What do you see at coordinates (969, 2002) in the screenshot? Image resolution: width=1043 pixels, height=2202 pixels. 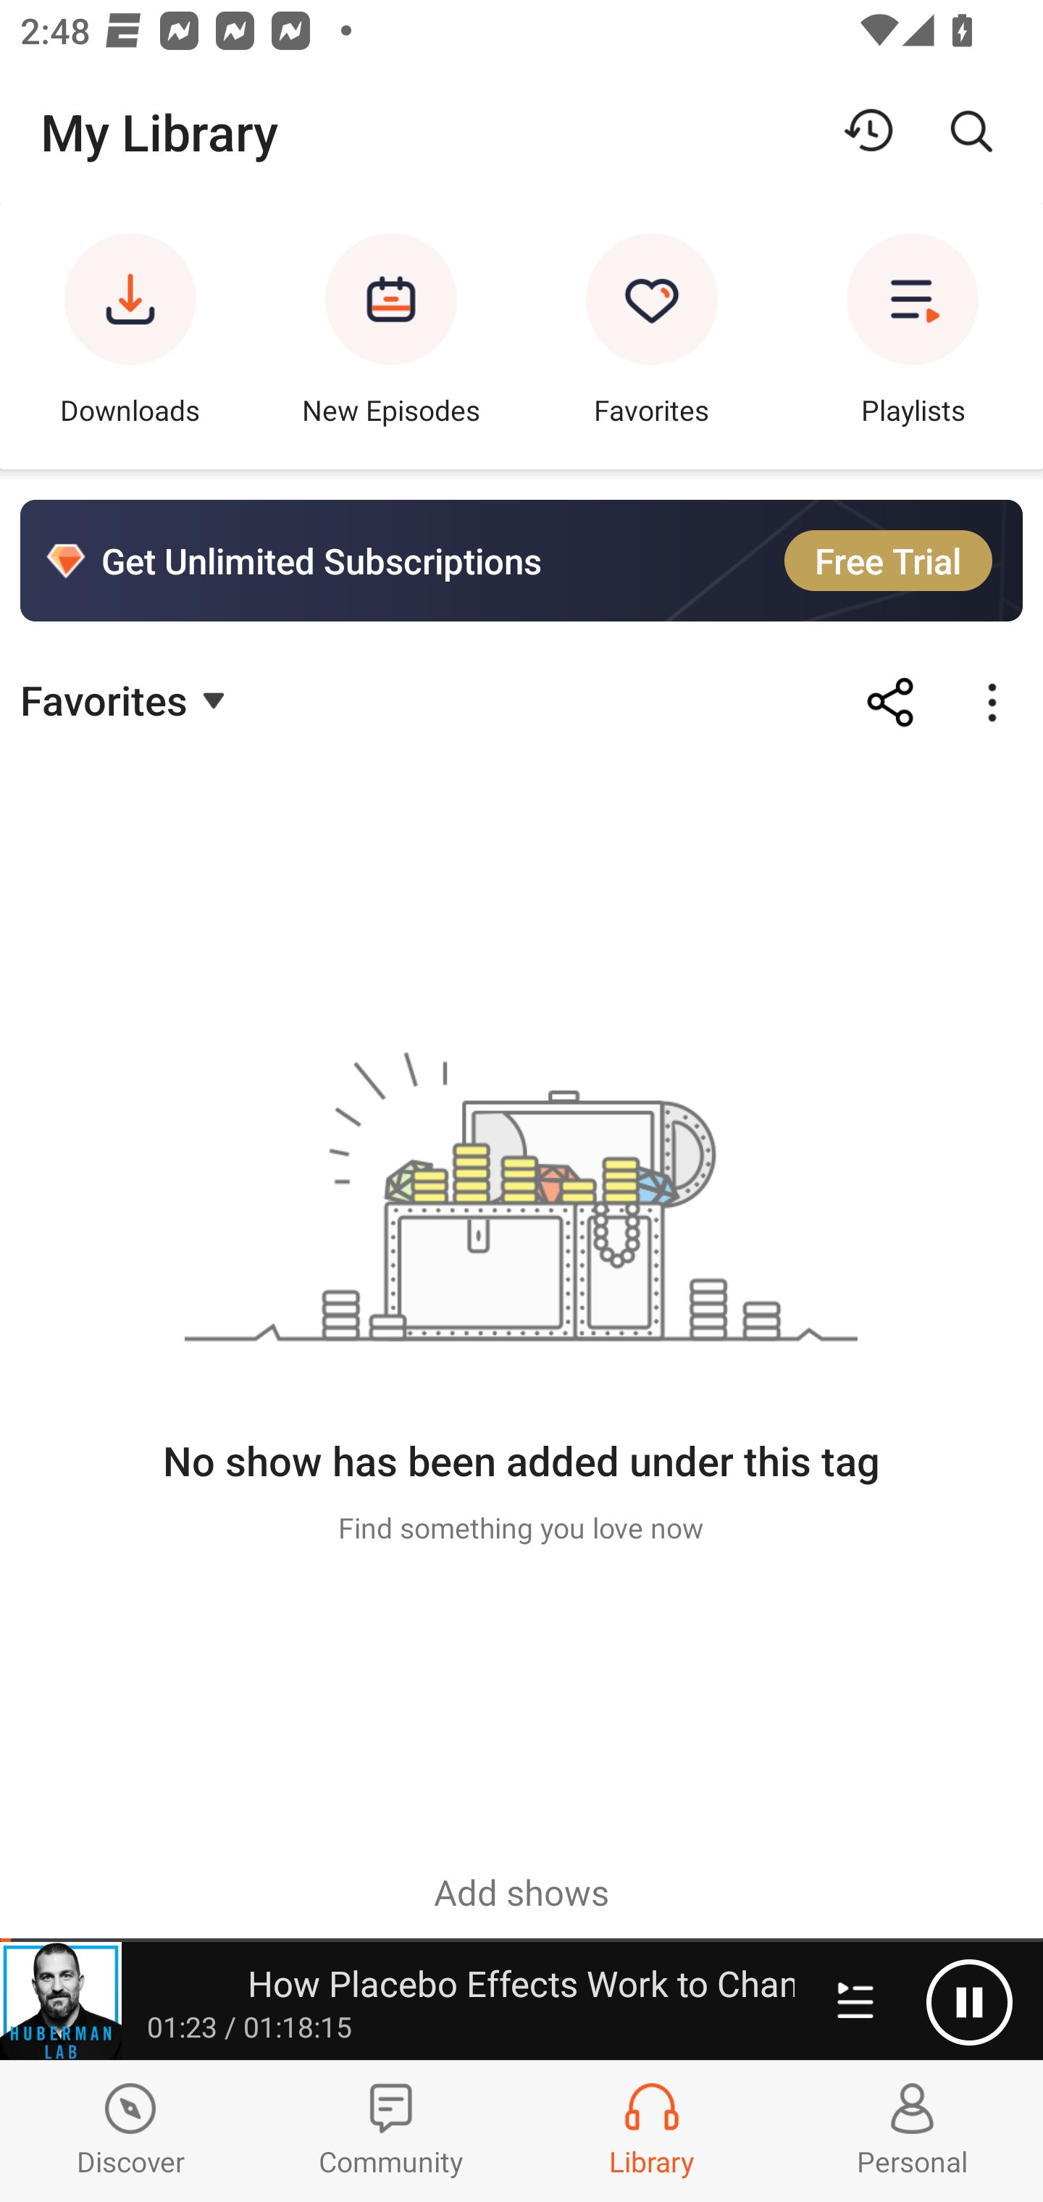 I see `Pause` at bounding box center [969, 2002].